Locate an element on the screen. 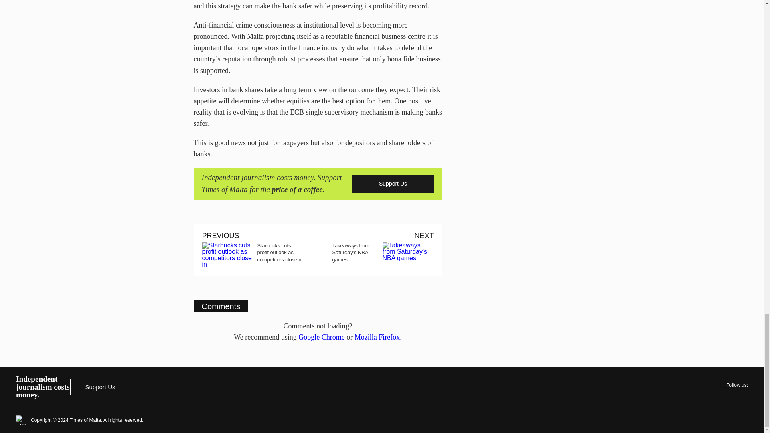 The height and width of the screenshot is (433, 770). Mozilla Firefox. is located at coordinates (378, 337).